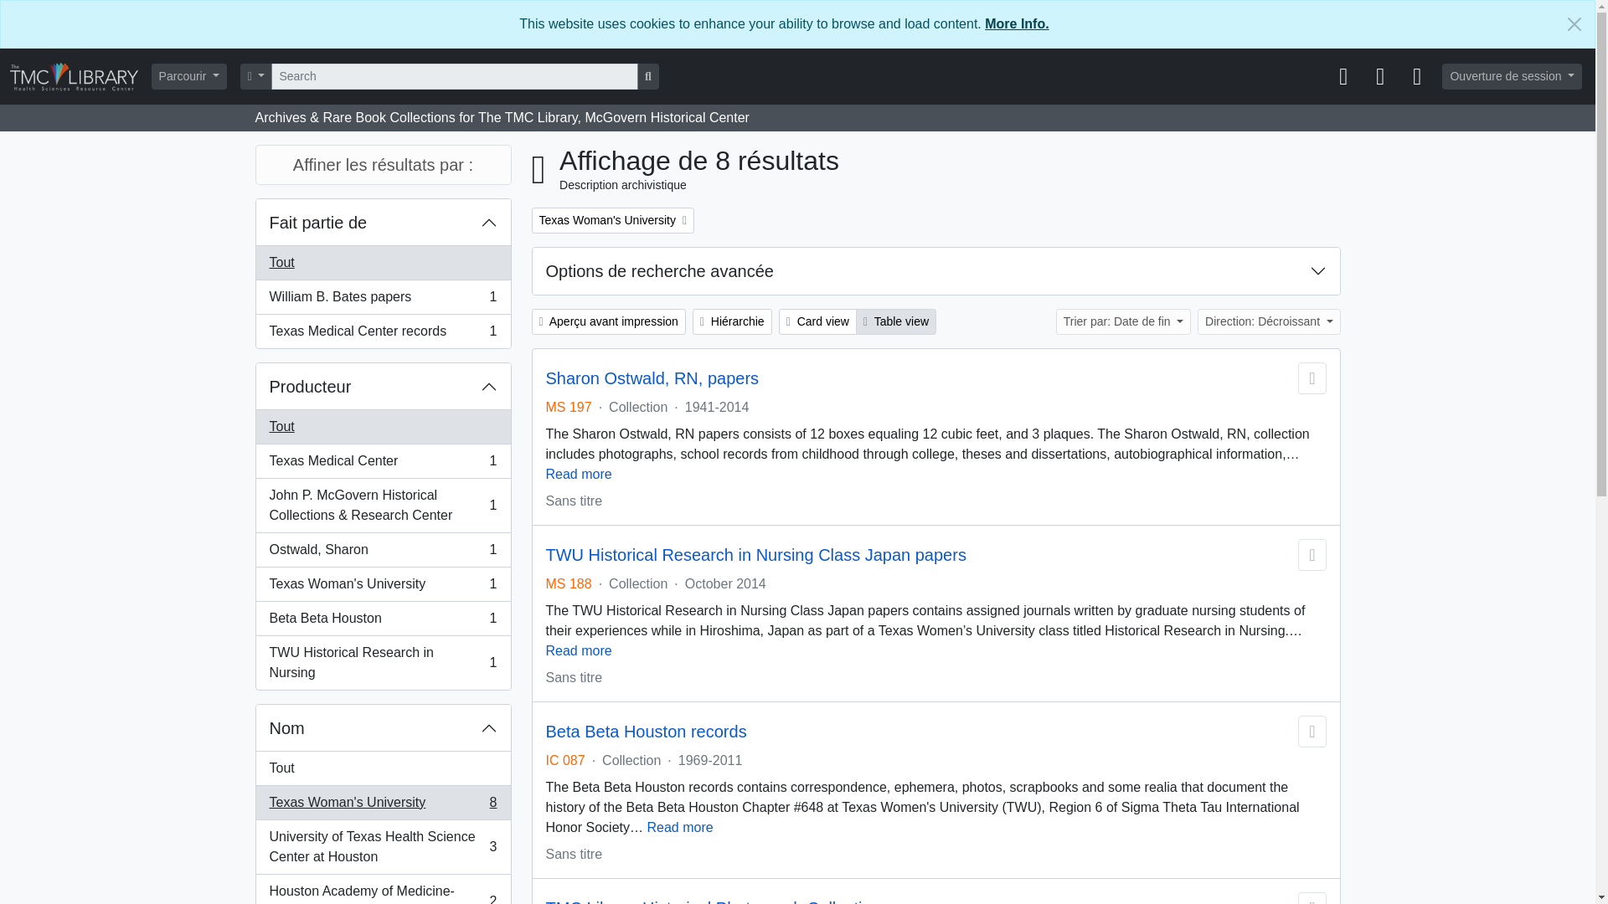  I want to click on Search options, so click(256, 75).